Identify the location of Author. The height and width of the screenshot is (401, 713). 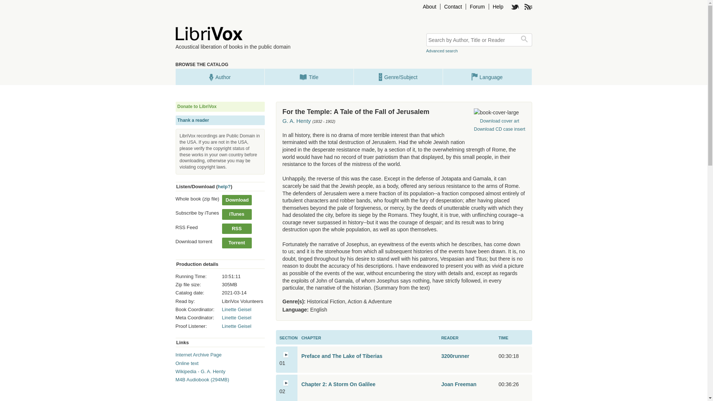
(219, 76).